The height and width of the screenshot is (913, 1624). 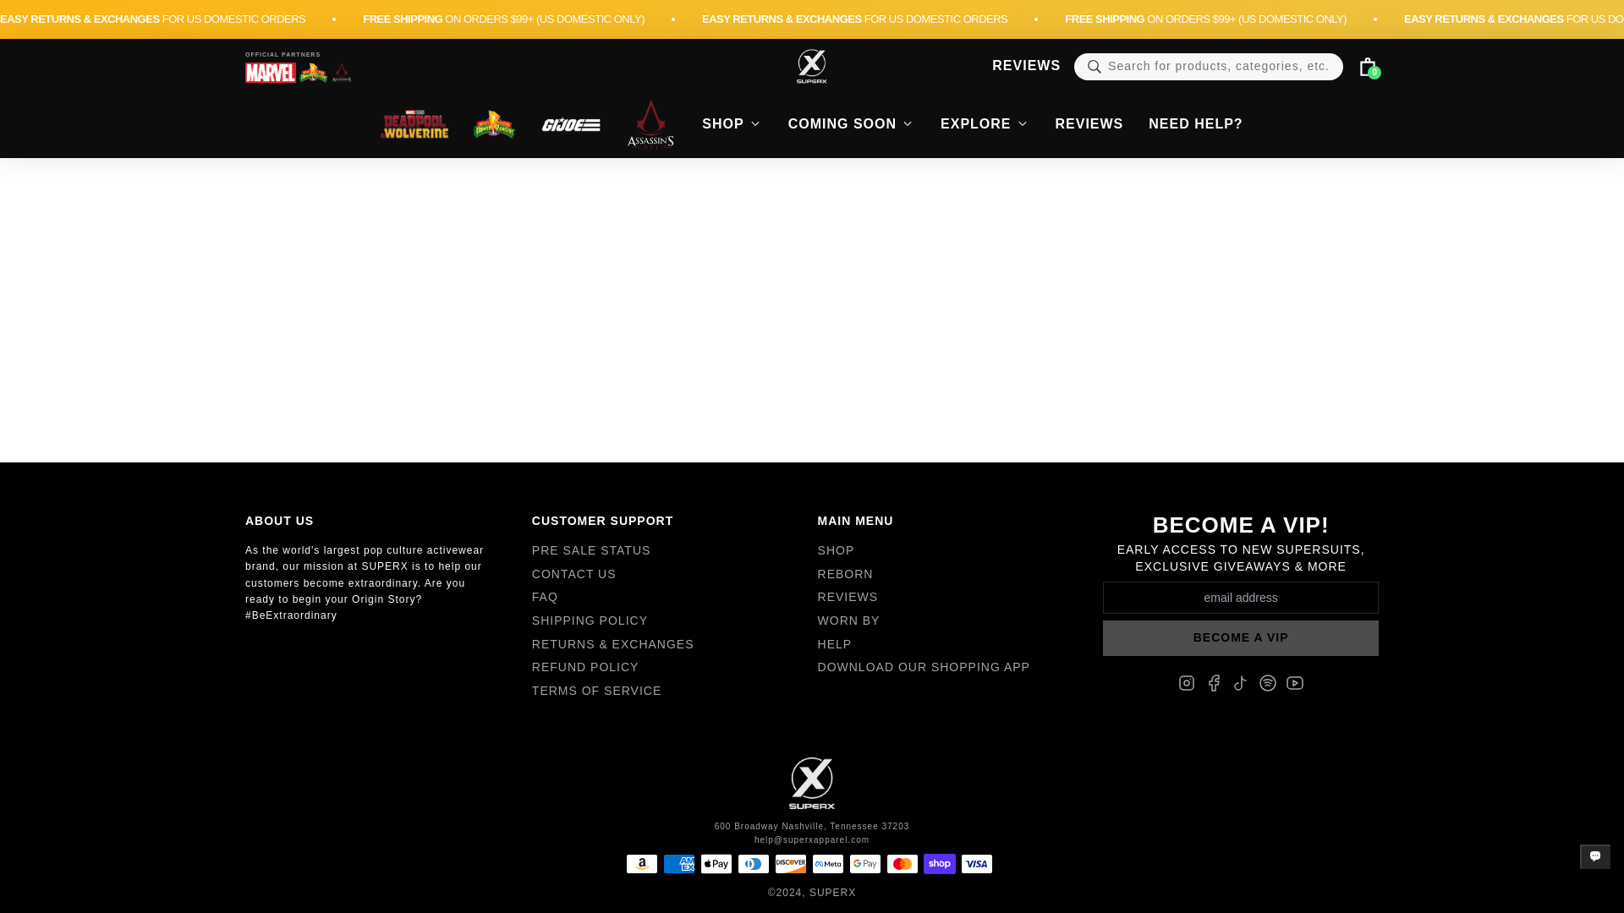 I want to click on REFUND POLICY, so click(x=670, y=668).